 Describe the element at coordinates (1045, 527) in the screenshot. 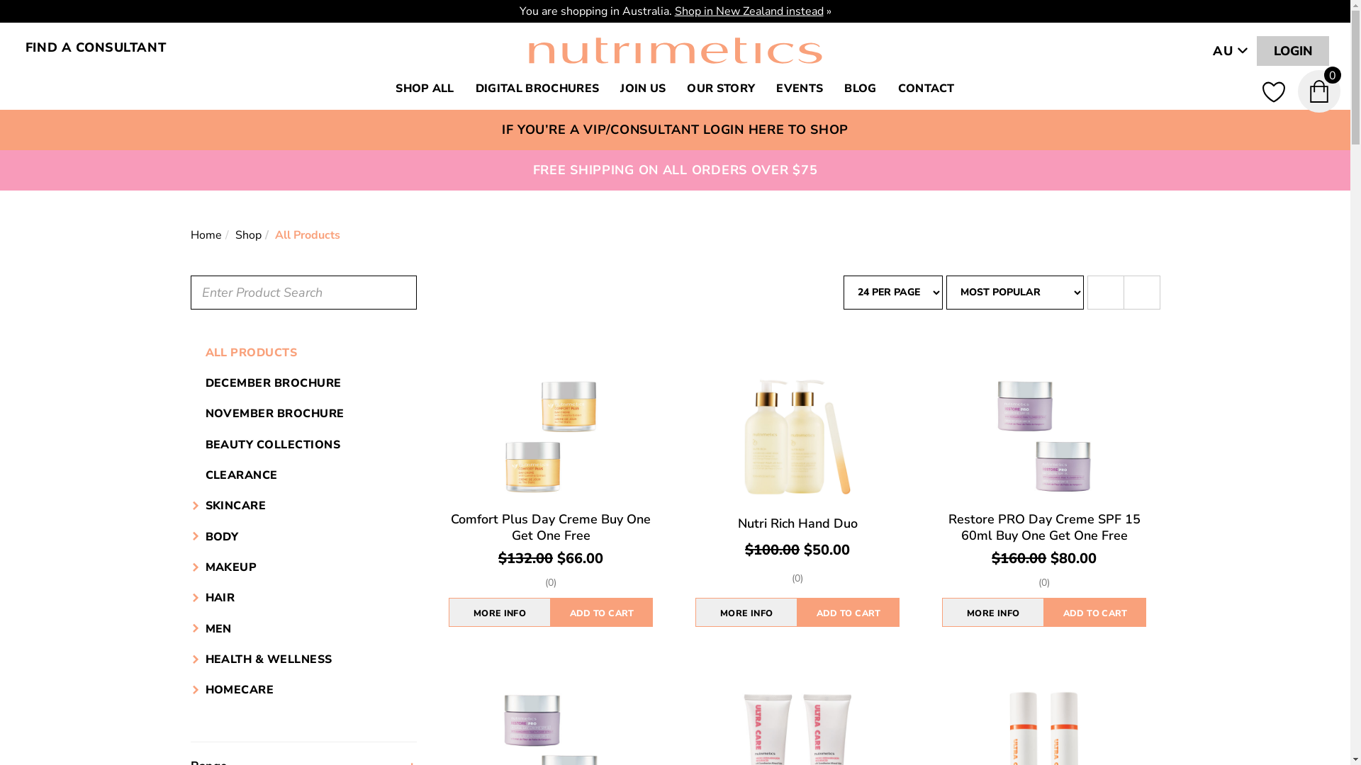

I see `Restore PRO Day Creme SPF 15 60ml Buy One Get One Free` at that location.